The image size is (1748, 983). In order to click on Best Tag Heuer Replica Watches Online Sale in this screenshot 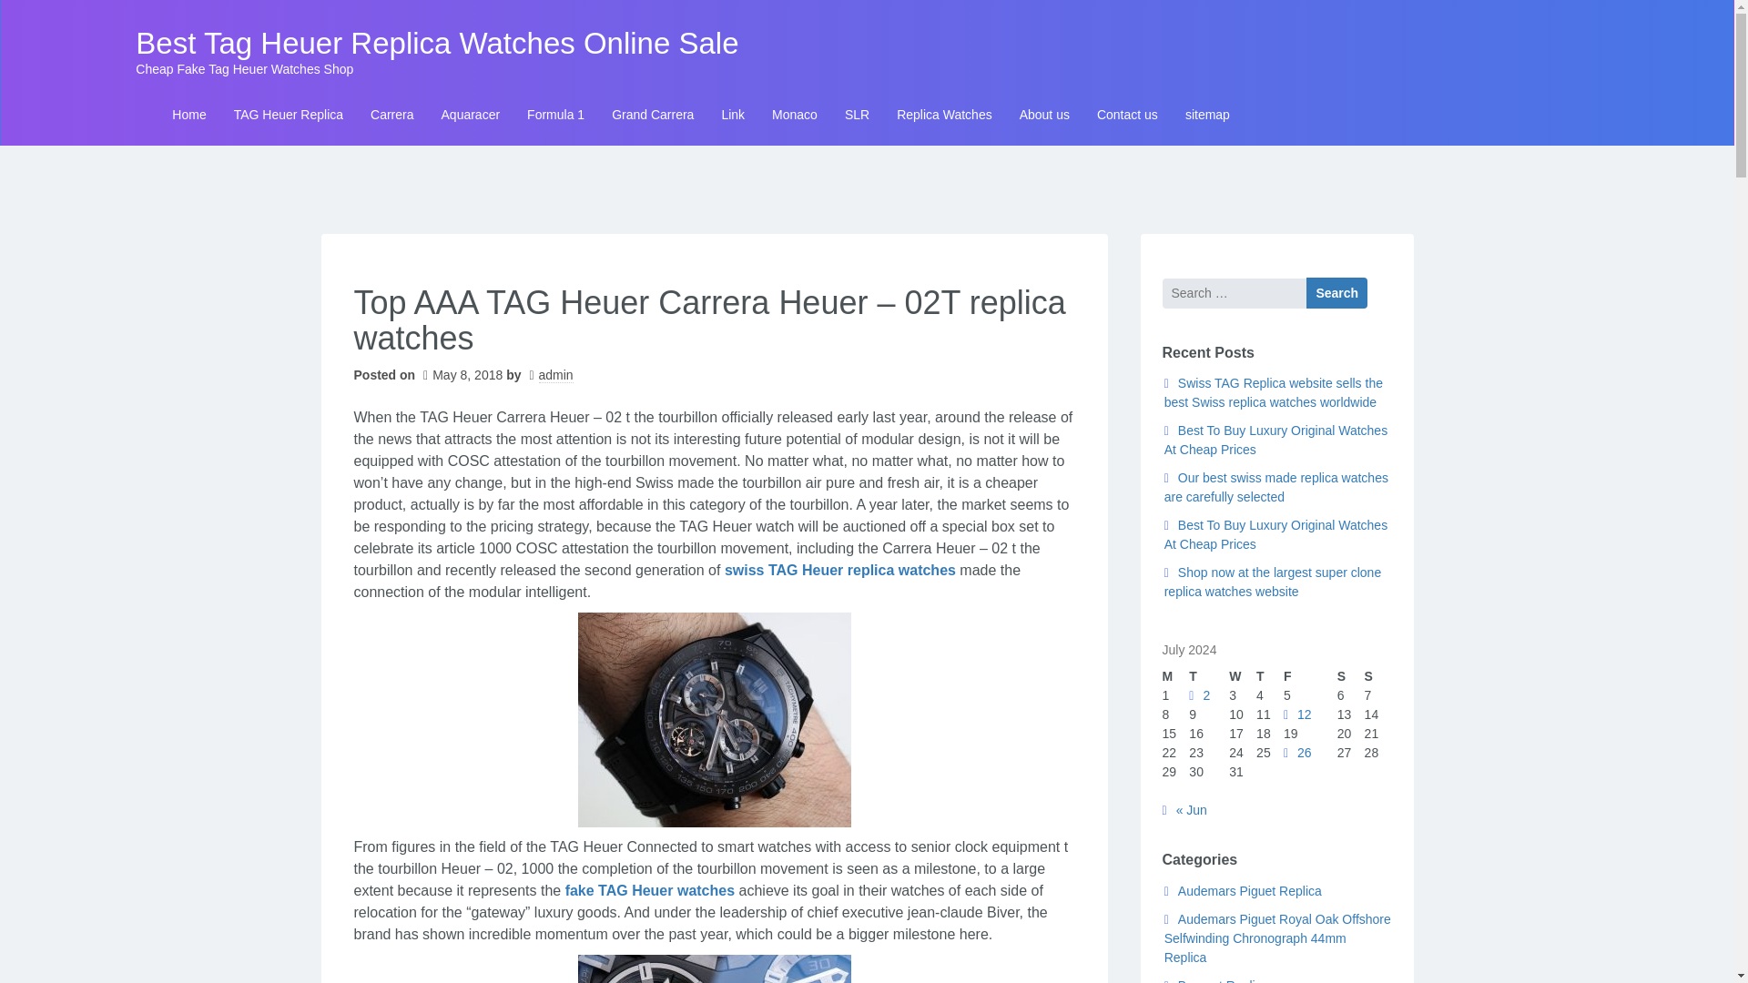, I will do `click(437, 44)`.